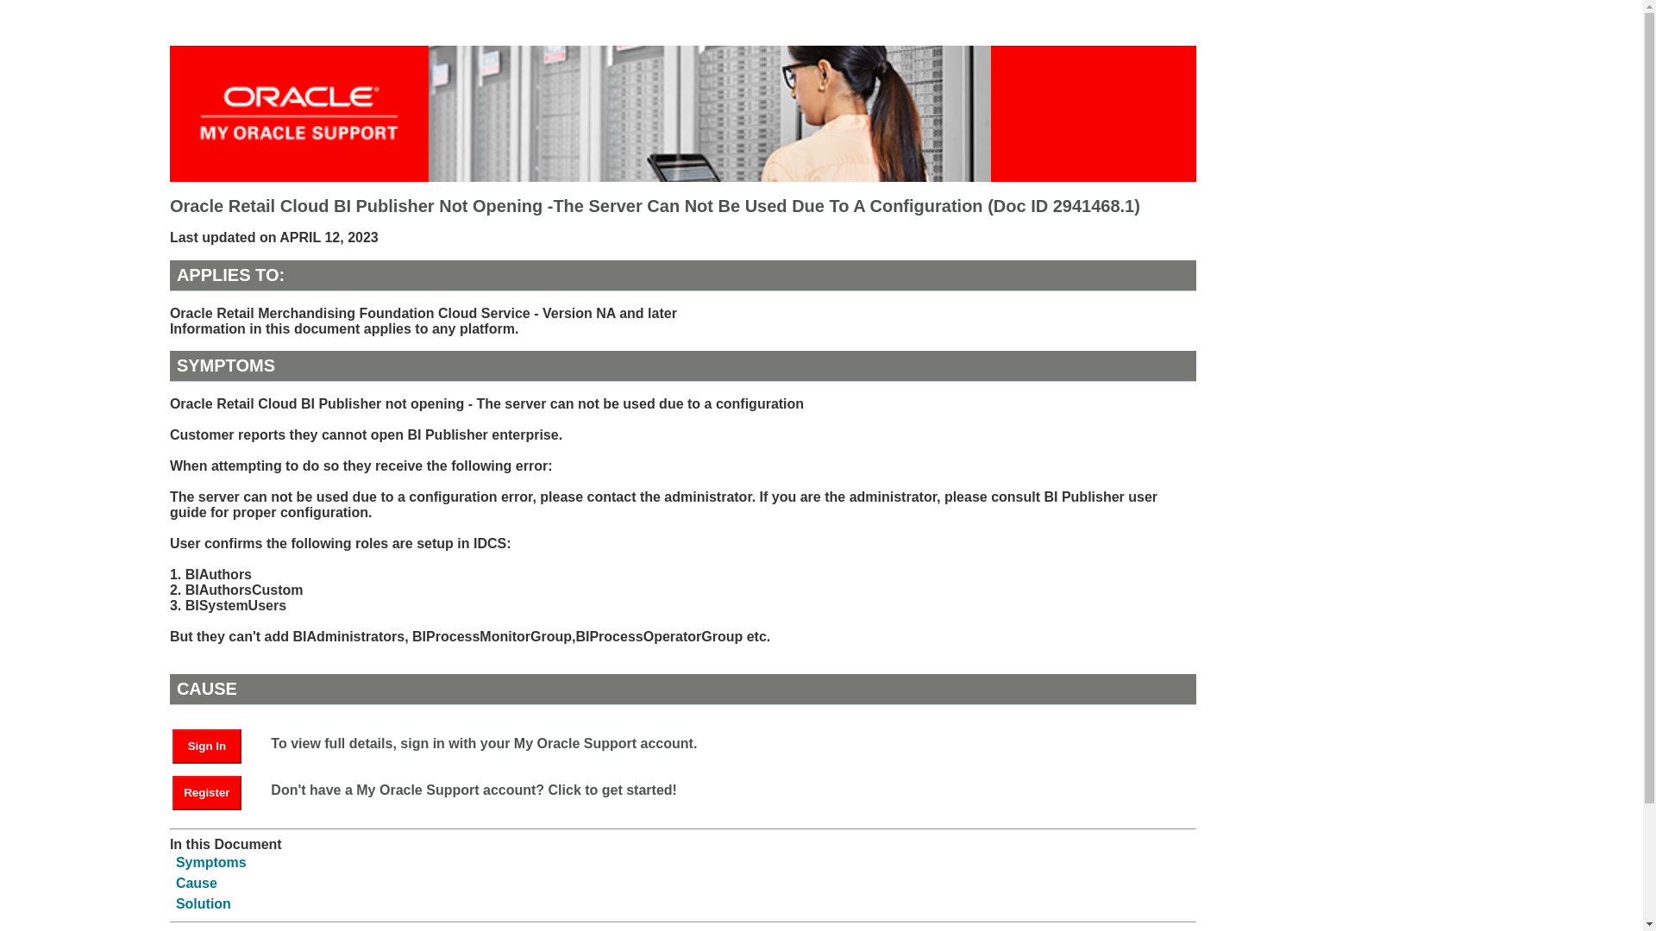  I want to click on Sign In, so click(215, 745).